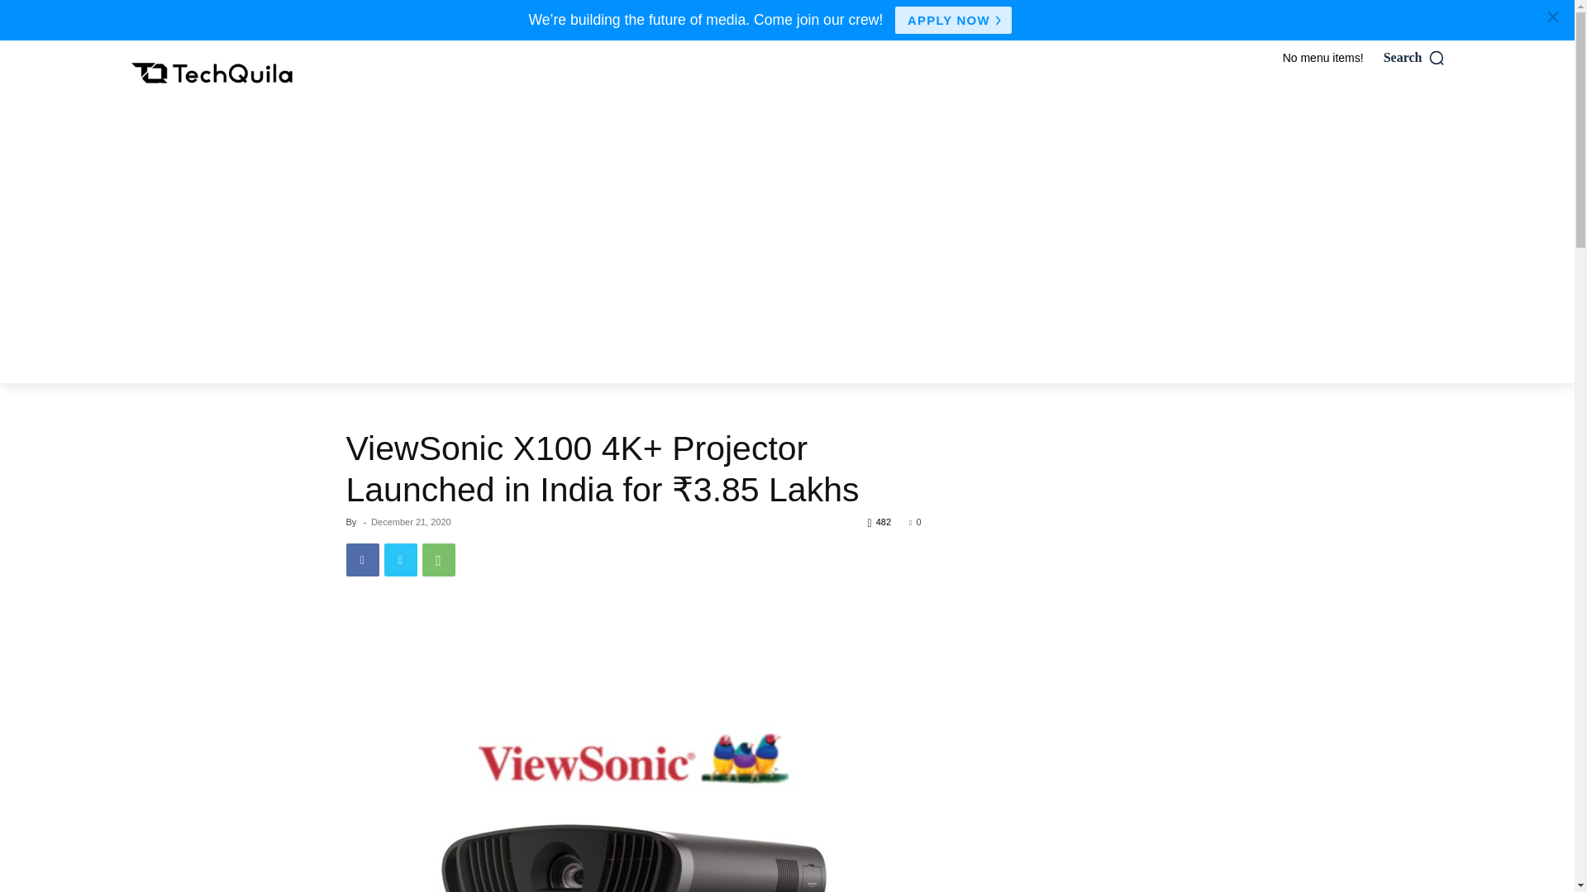 The width and height of the screenshot is (1587, 892). I want to click on APPLY NOW, so click(953, 20).